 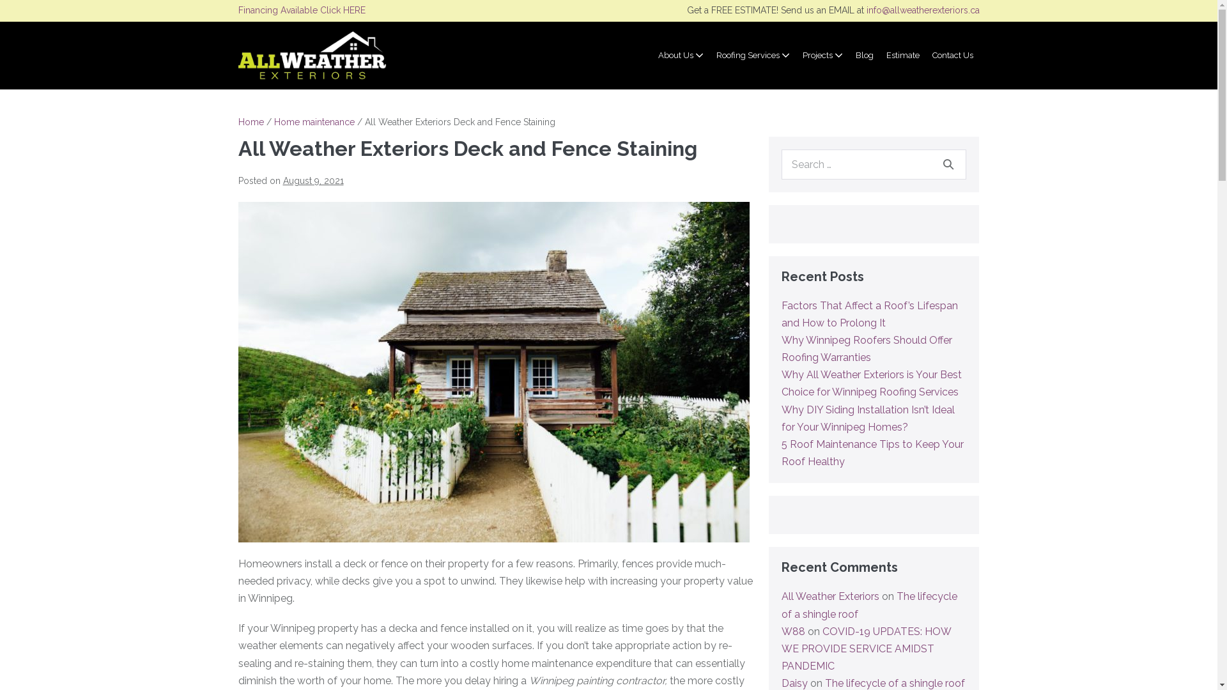 I want to click on COVID-19 UPDATES: HOW WE PROVIDE SERVICE AMIDST PANDEMIC, so click(x=867, y=649).